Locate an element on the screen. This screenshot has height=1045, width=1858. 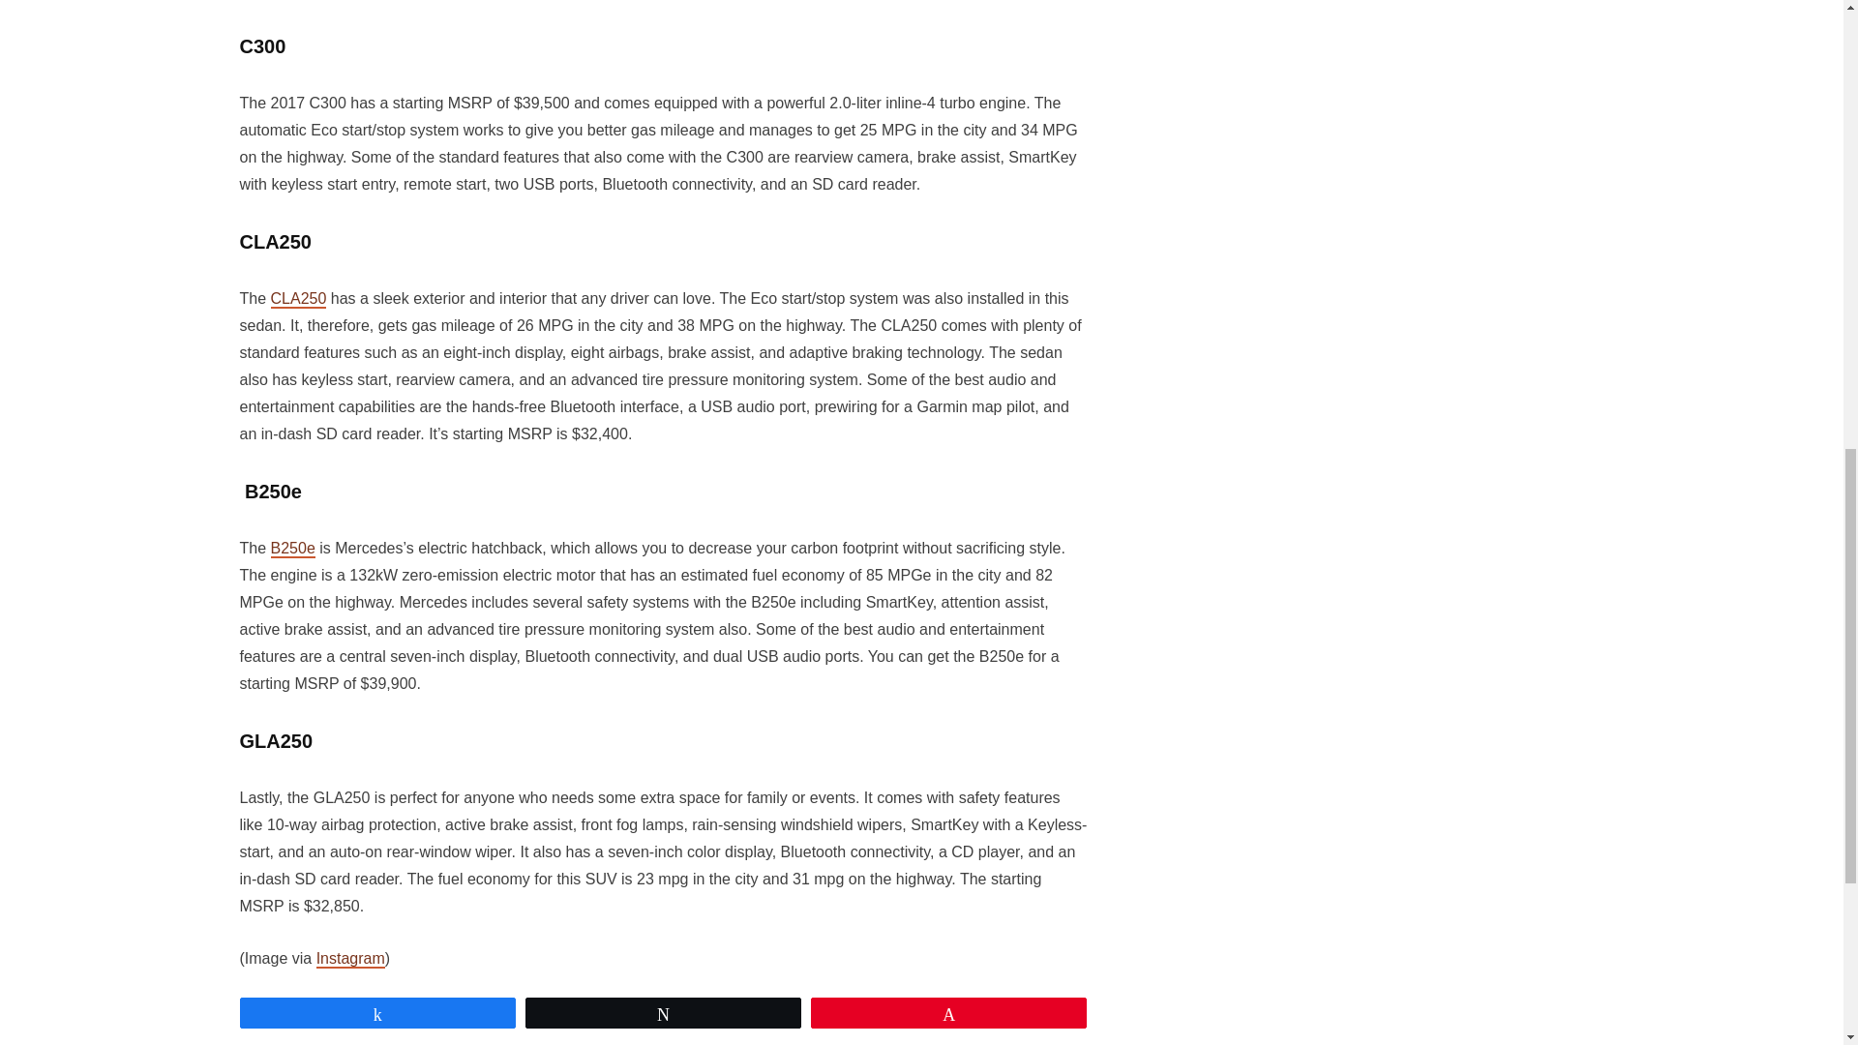
B250e is located at coordinates (293, 549).